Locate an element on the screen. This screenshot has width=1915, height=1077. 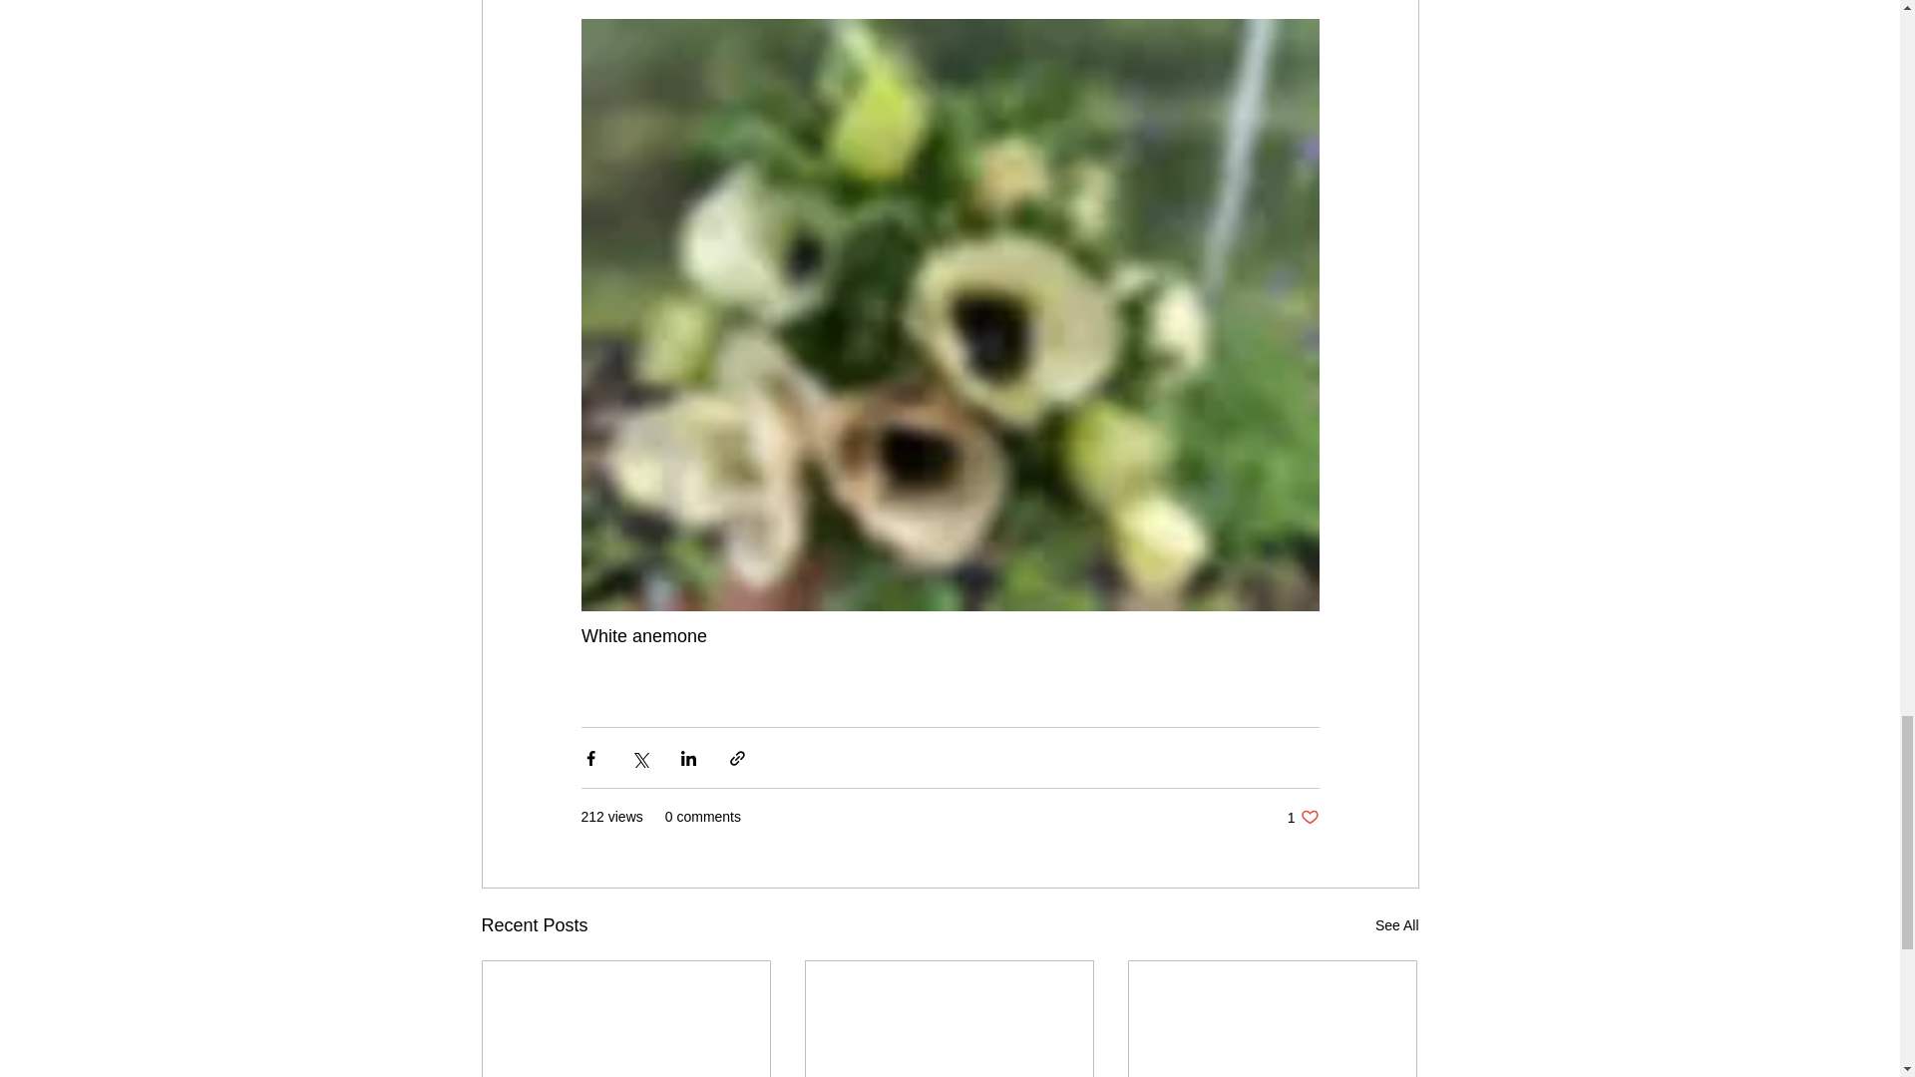
See All is located at coordinates (1396, 925).